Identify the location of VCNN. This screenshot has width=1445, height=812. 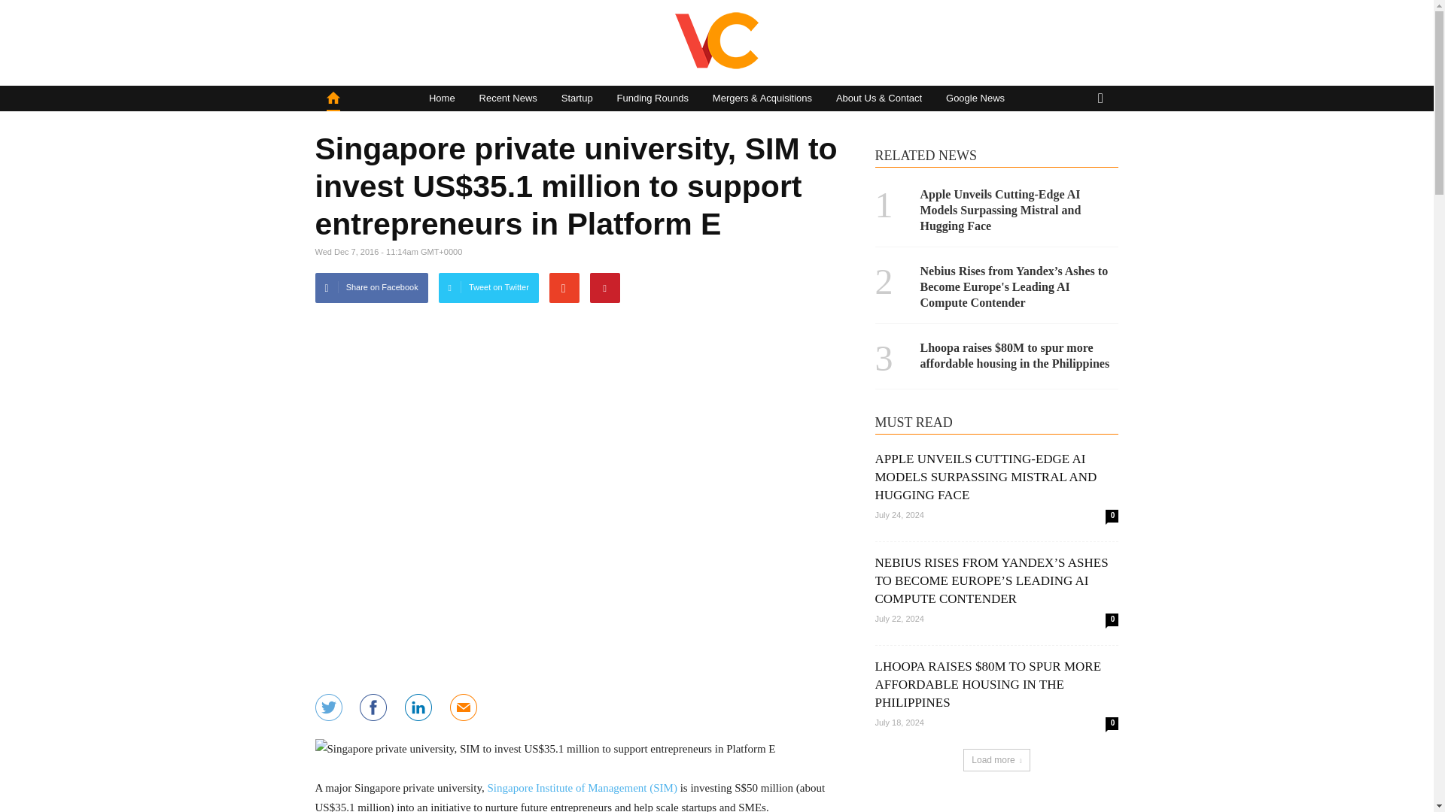
(716, 67).